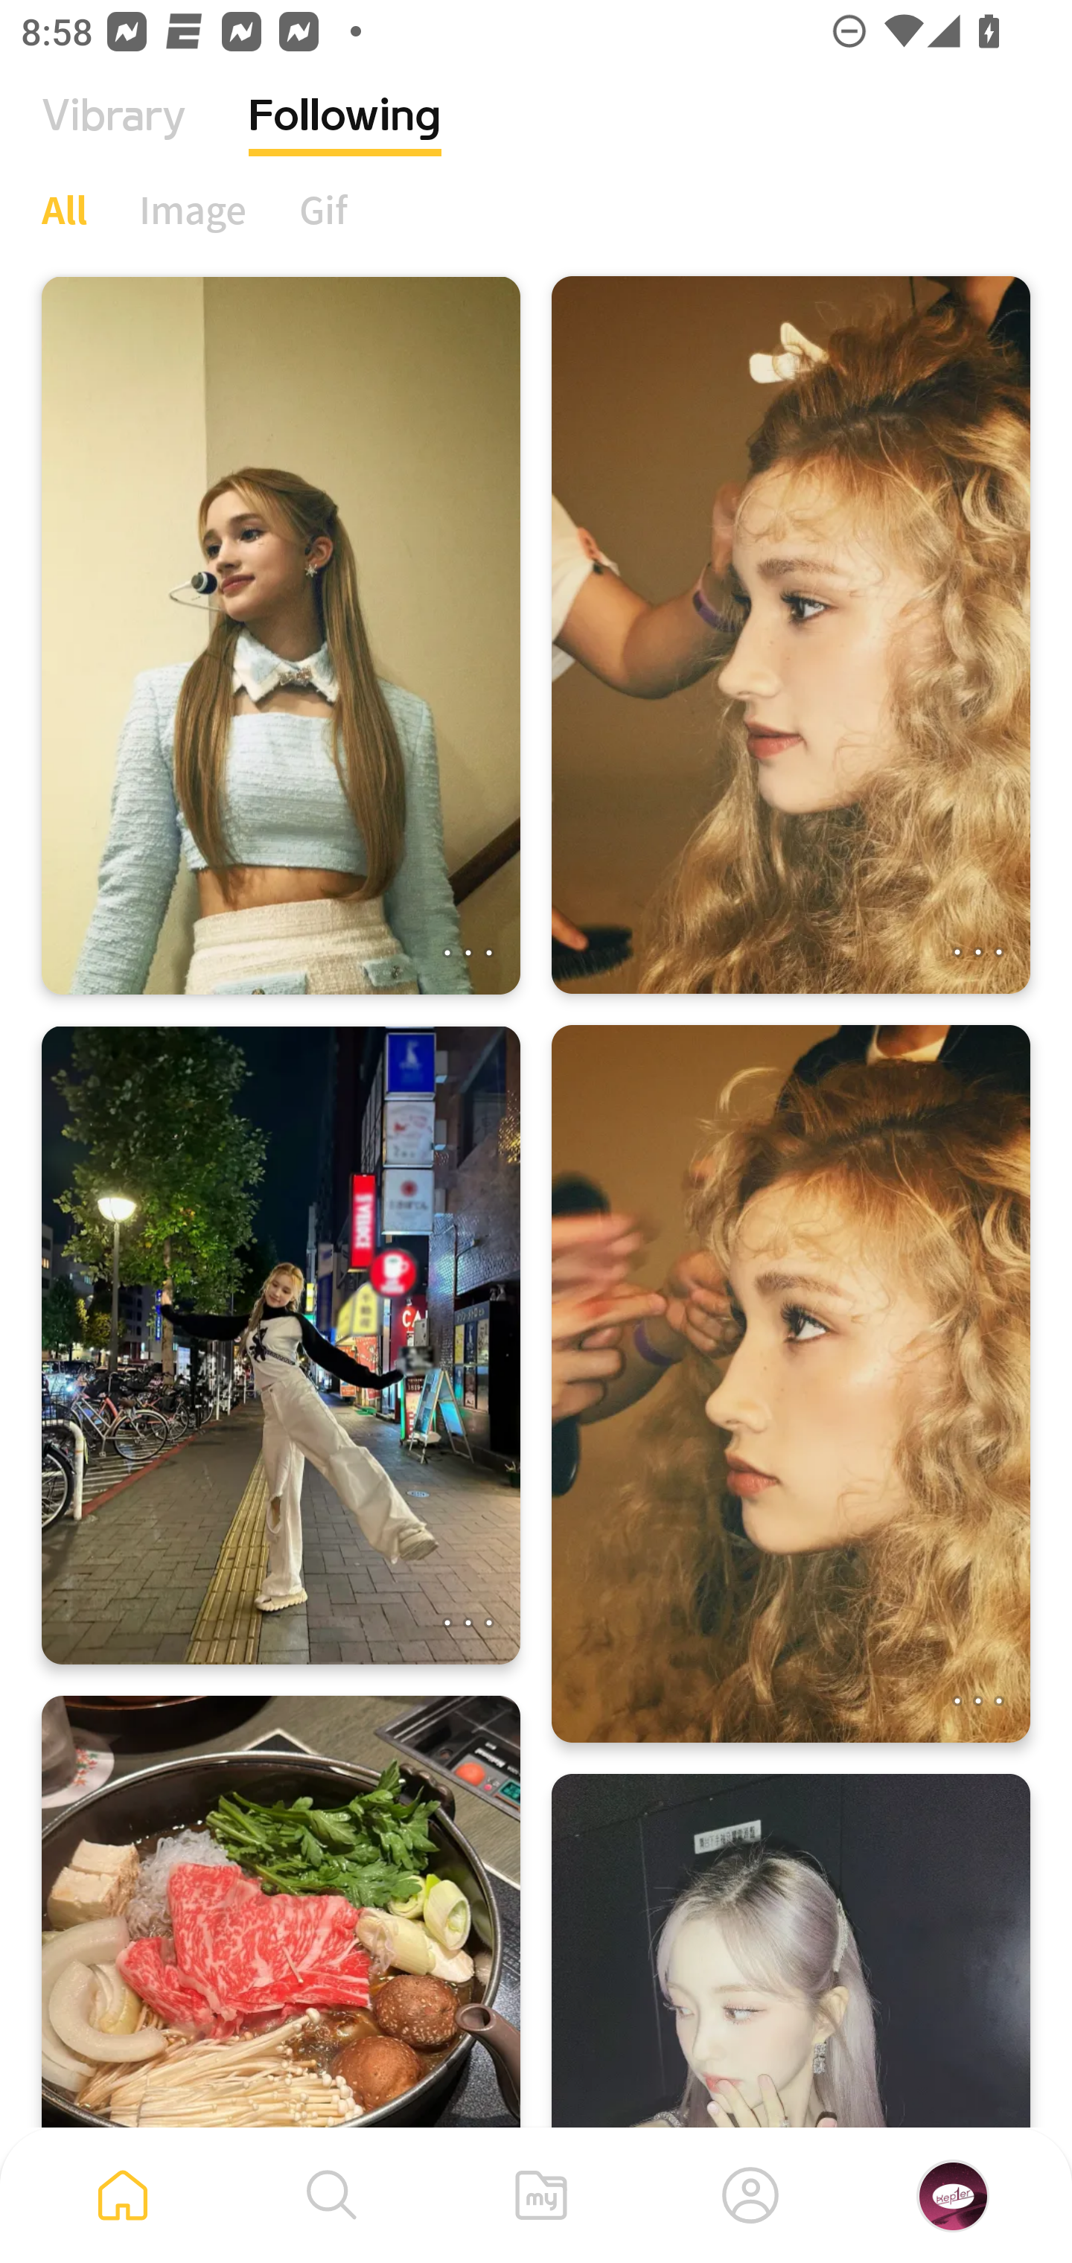 This screenshot has height=2263, width=1072. Describe the element at coordinates (64, 209) in the screenshot. I see `All` at that location.